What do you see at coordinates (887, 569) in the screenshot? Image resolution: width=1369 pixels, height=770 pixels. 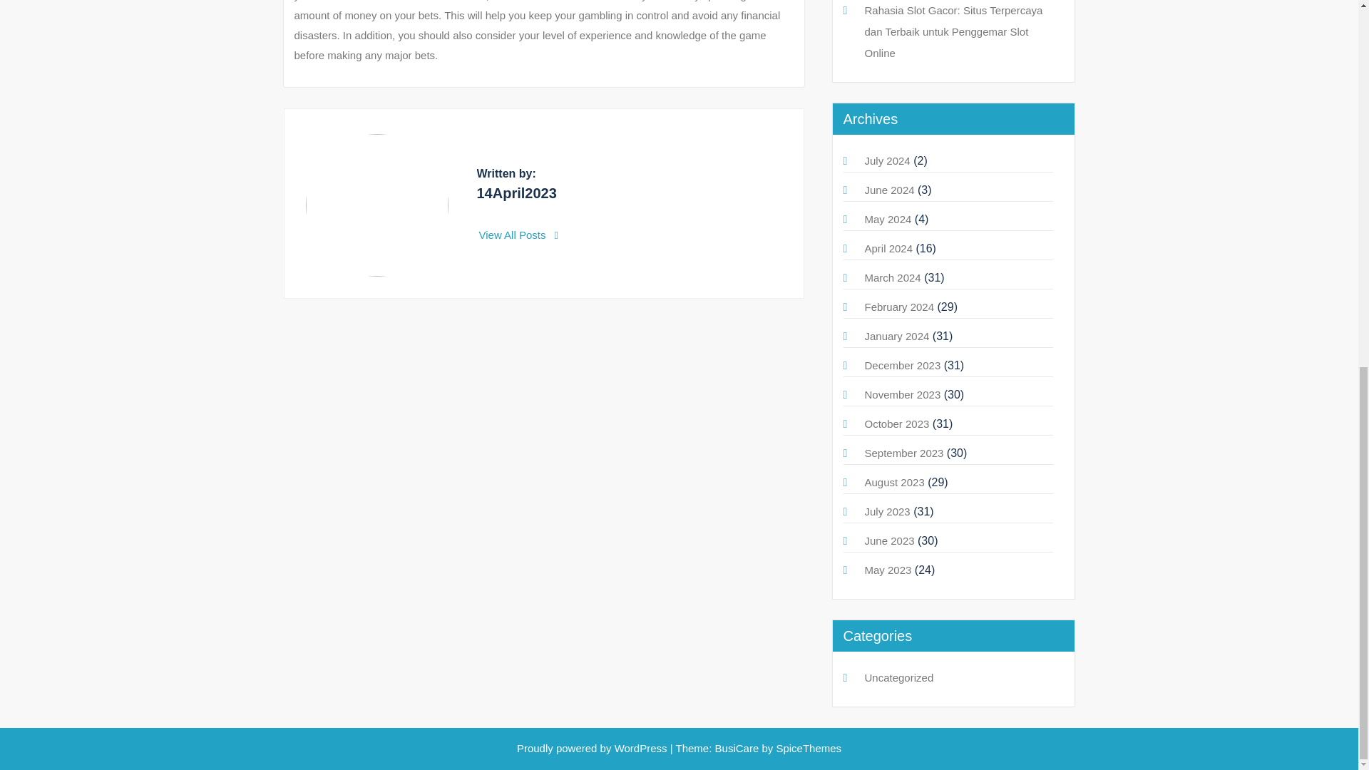 I see `May 2023` at bounding box center [887, 569].